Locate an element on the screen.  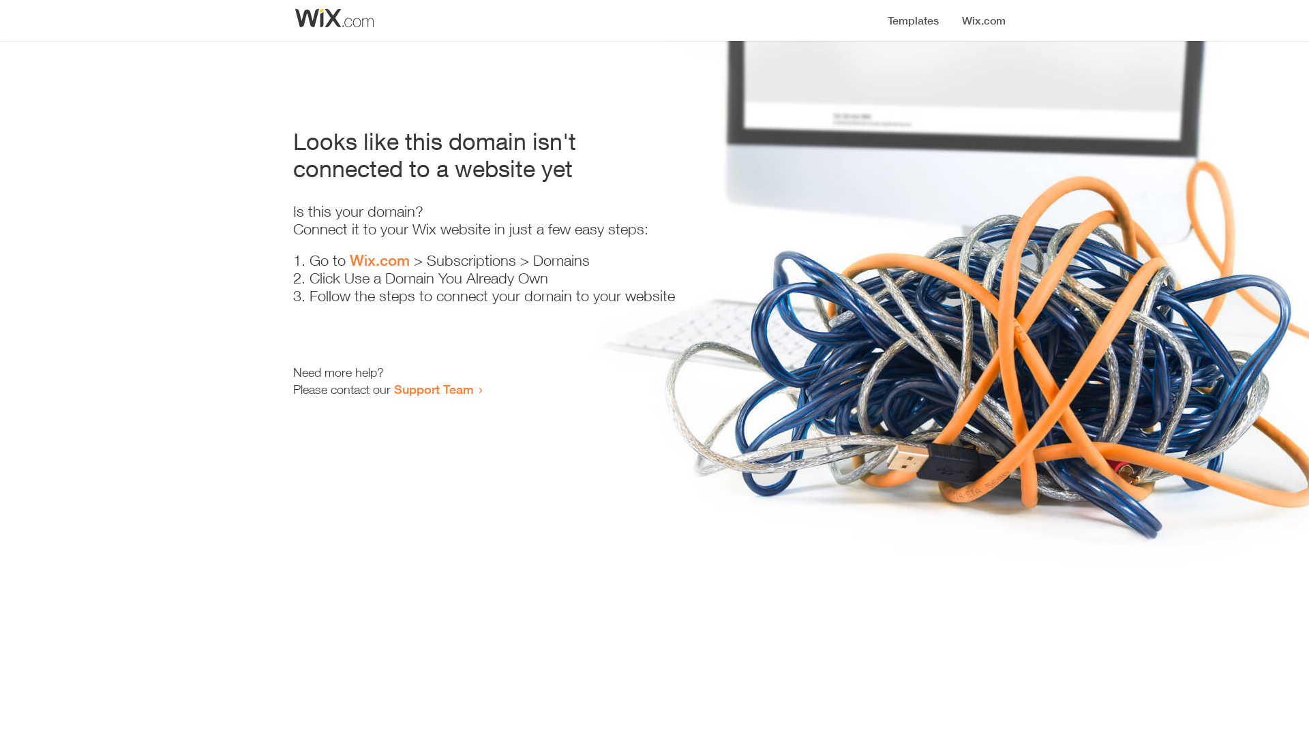
Wix.com is located at coordinates (380, 260).